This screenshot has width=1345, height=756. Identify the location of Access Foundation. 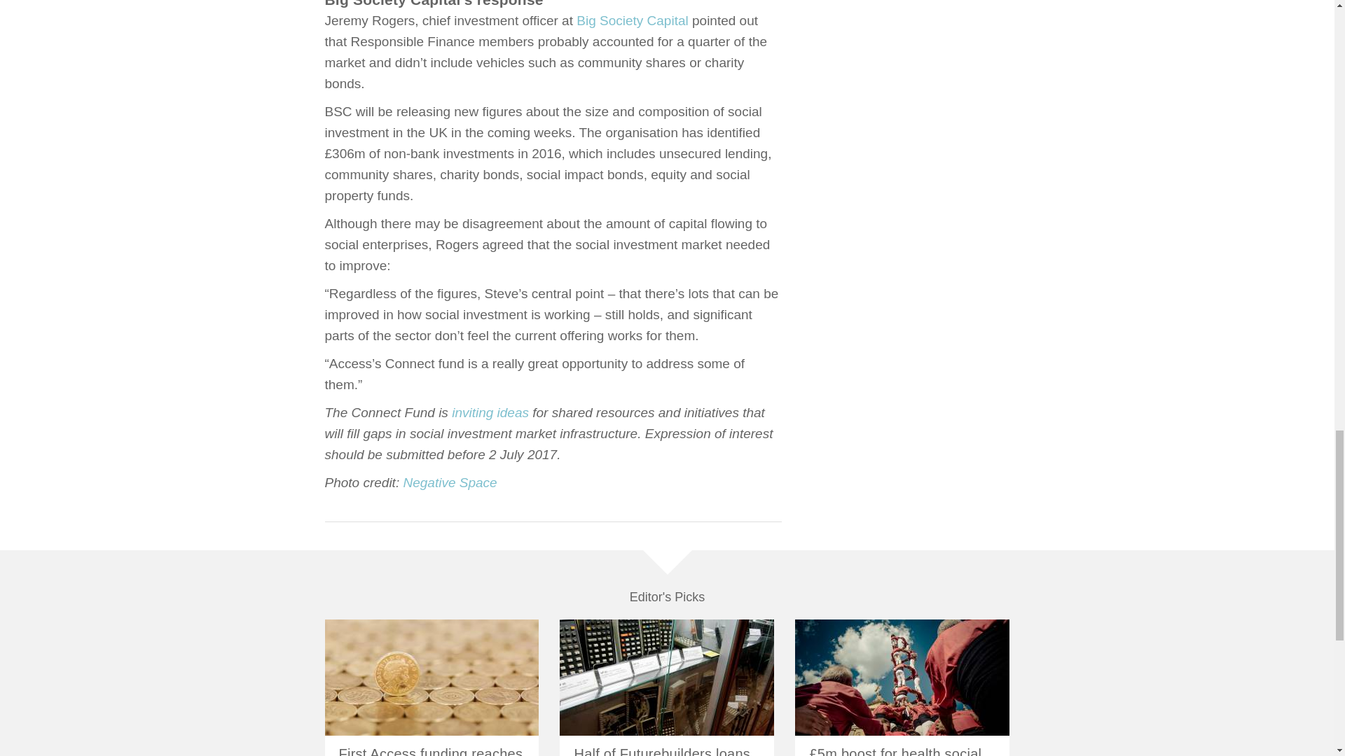
(902, 677).